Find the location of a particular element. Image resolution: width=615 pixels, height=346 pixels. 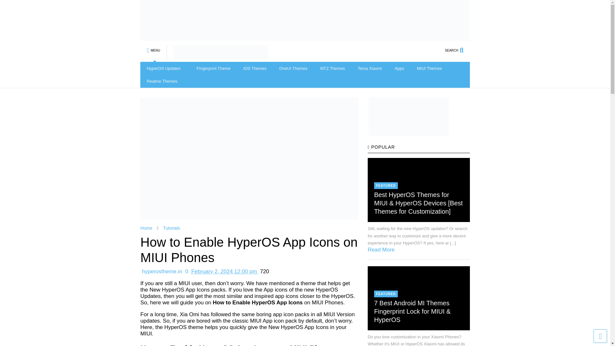

iOS Themes is located at coordinates (255, 69).